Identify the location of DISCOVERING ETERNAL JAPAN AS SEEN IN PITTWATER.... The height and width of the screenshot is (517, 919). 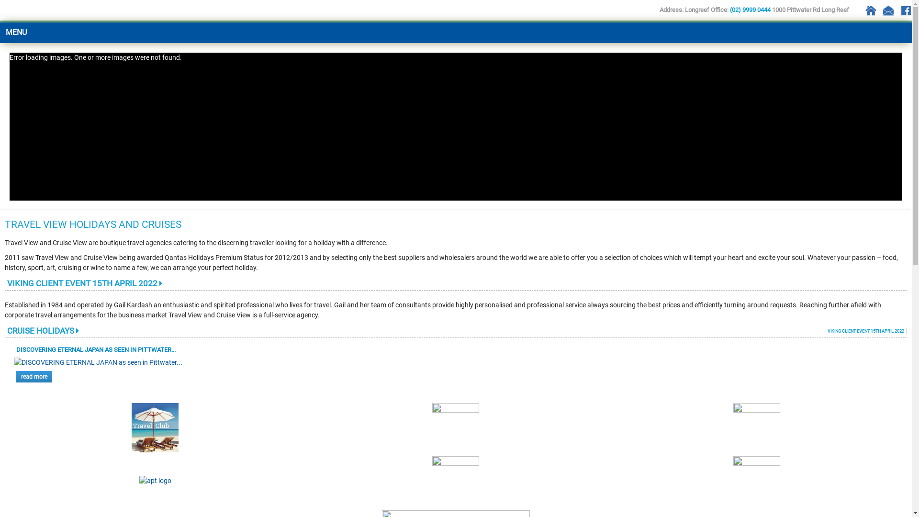
(96, 349).